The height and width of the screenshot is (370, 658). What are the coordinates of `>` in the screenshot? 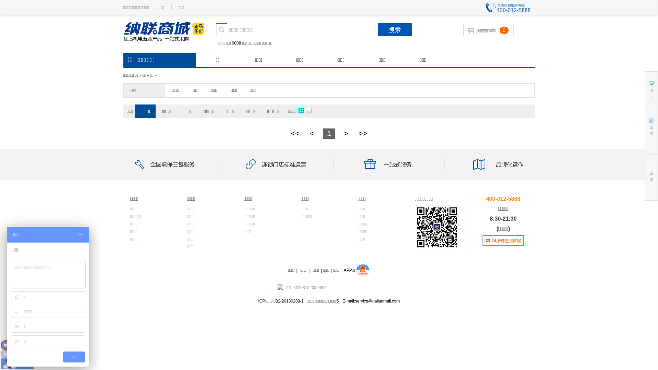 It's located at (346, 134).